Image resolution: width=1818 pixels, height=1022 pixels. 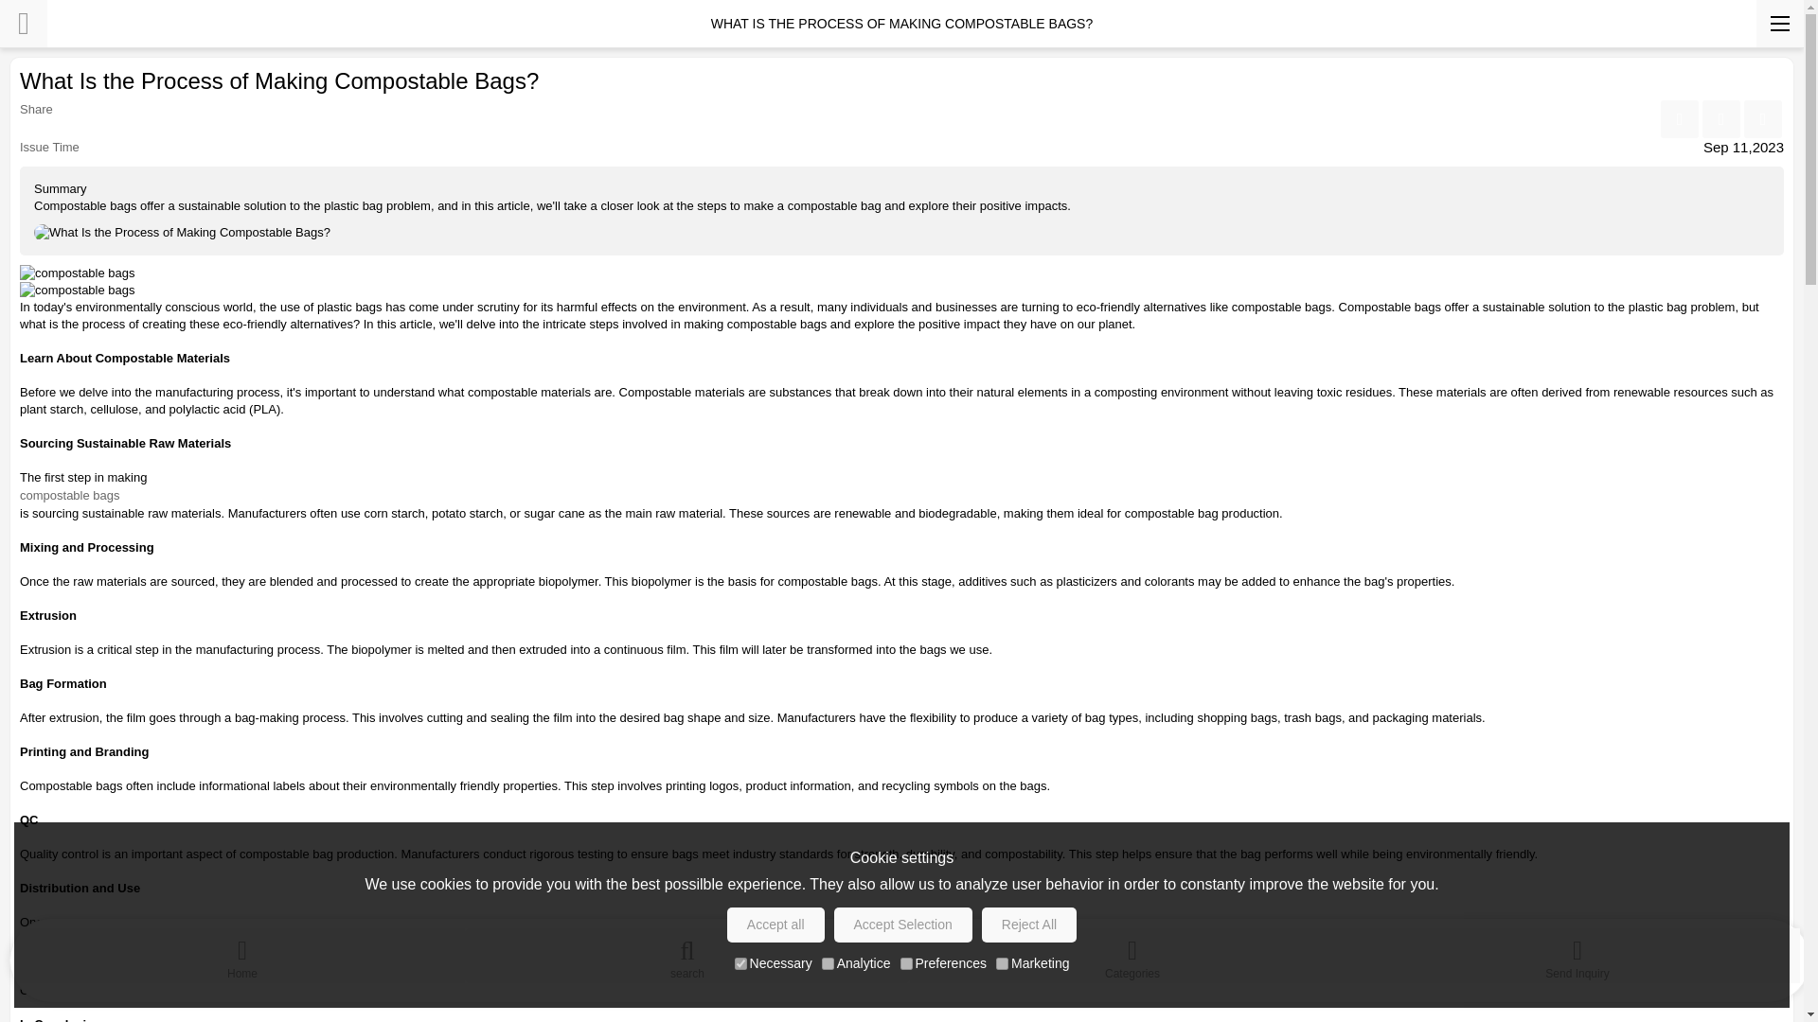 What do you see at coordinates (828, 963) in the screenshot?
I see `on` at bounding box center [828, 963].